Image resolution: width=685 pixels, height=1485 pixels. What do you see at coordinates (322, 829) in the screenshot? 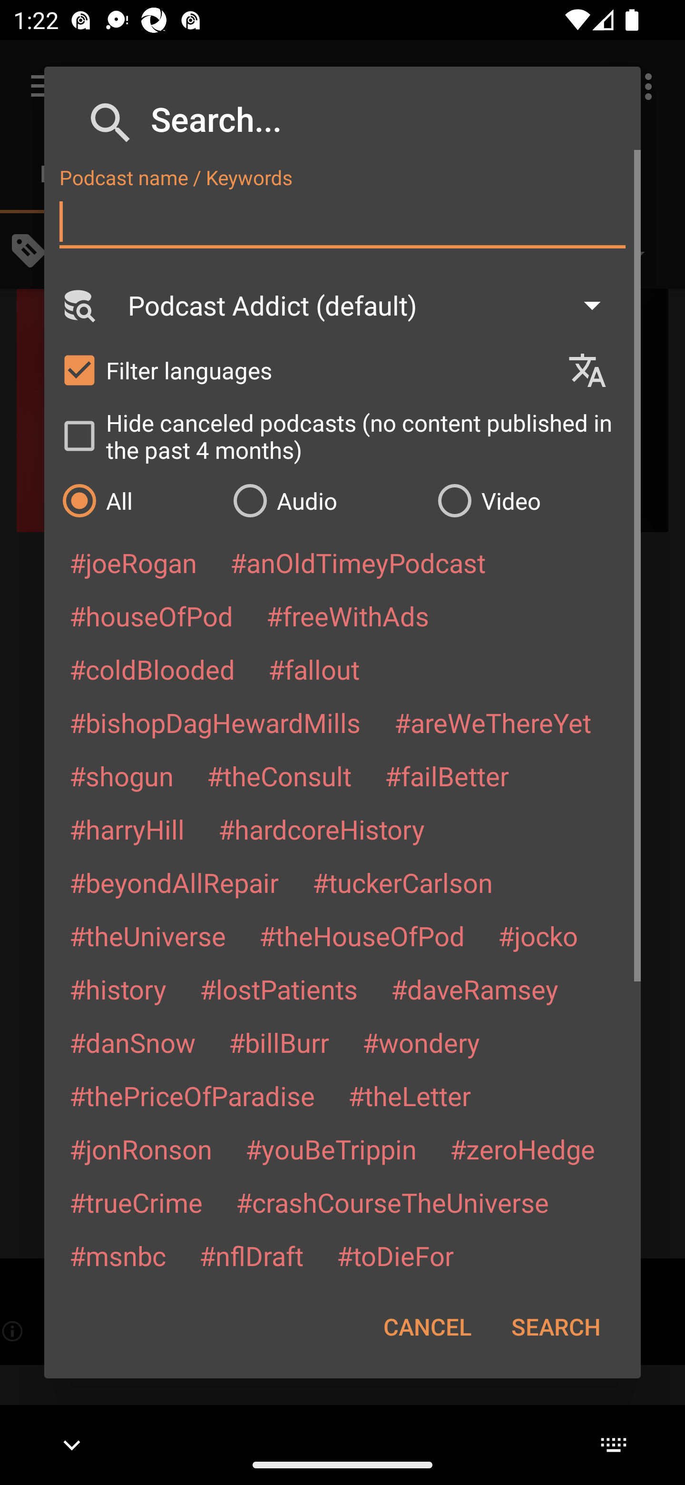
I see `#hardcoreHistory` at bounding box center [322, 829].